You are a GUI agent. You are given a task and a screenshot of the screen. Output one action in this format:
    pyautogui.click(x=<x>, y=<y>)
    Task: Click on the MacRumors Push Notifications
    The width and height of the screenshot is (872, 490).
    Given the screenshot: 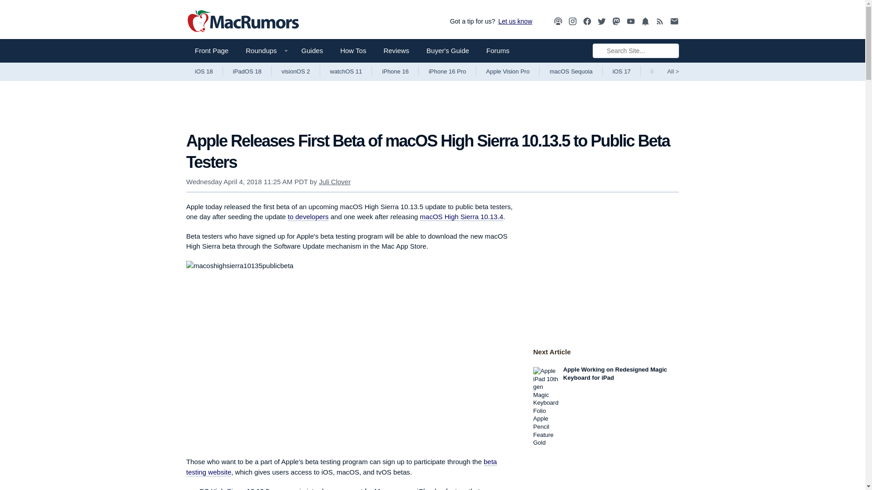 What is the action you would take?
    pyautogui.click(x=645, y=21)
    